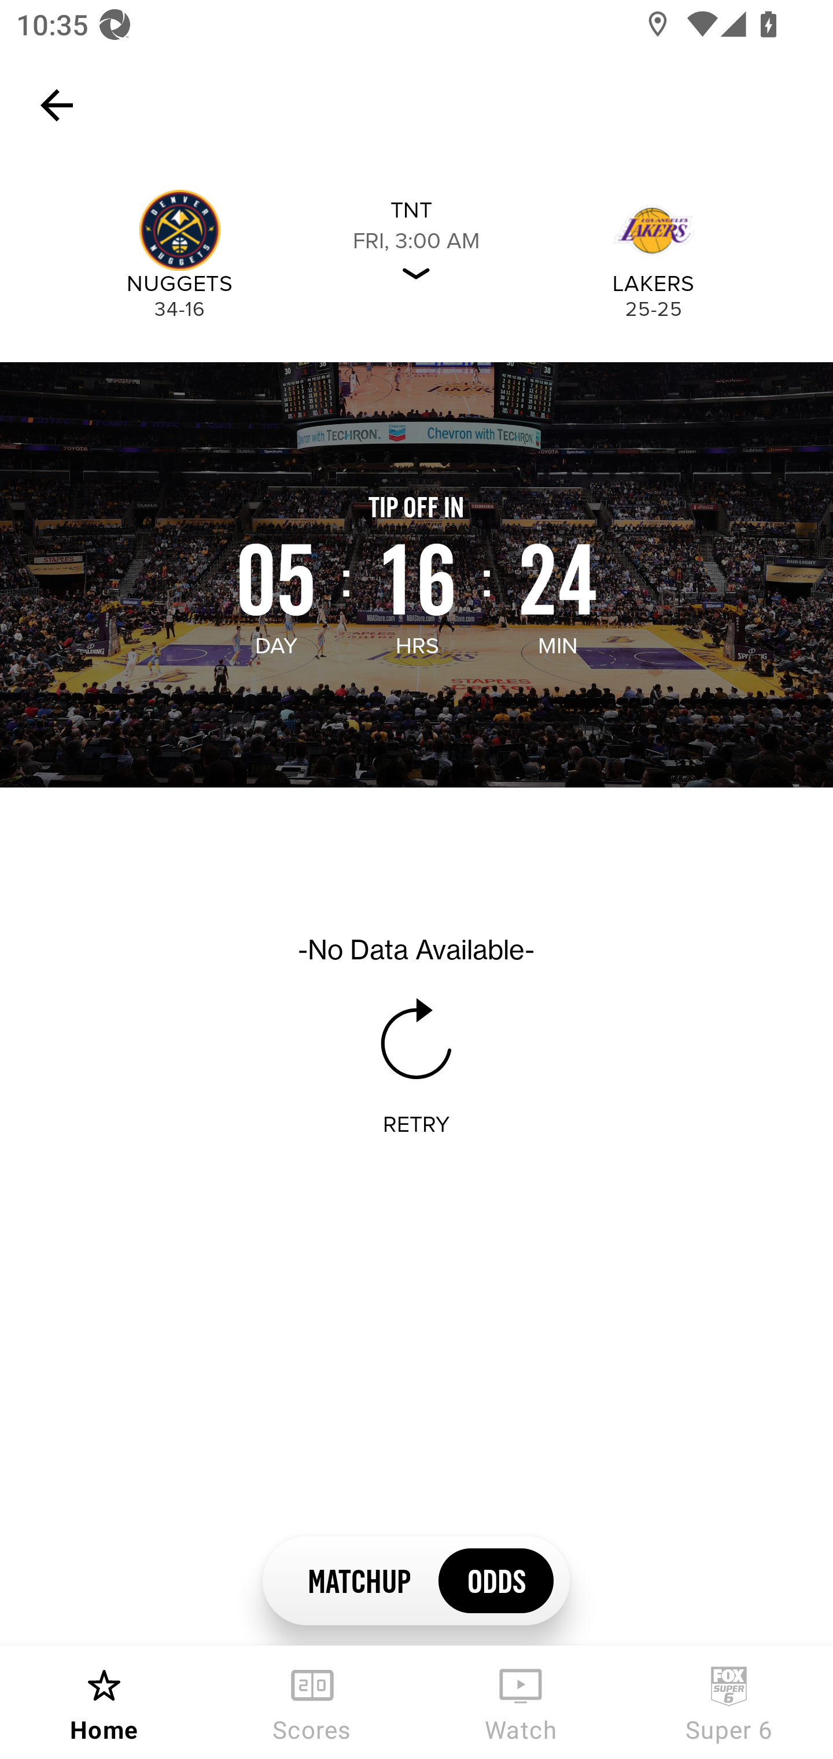 The height and width of the screenshot is (1759, 833). I want to click on Super 6, so click(729, 1702).